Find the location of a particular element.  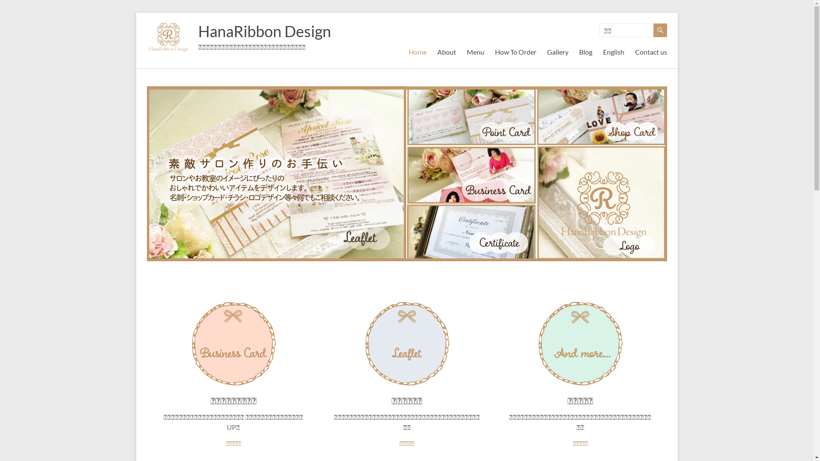

About is located at coordinates (447, 52).